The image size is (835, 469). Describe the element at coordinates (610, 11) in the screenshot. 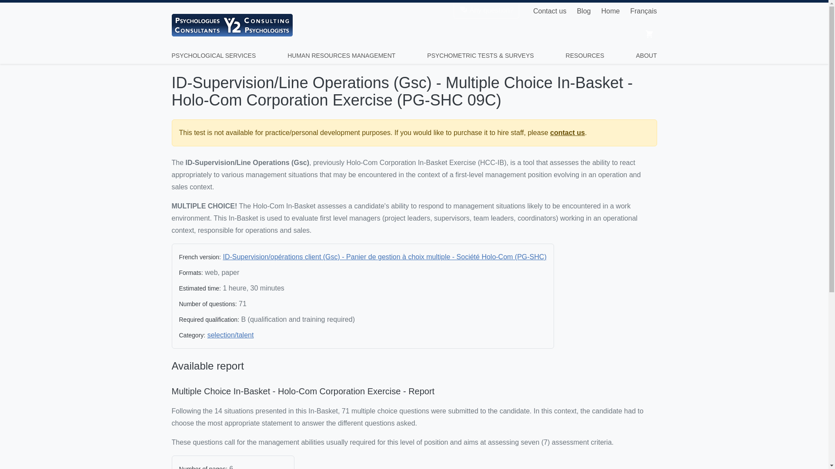

I see `Home` at that location.